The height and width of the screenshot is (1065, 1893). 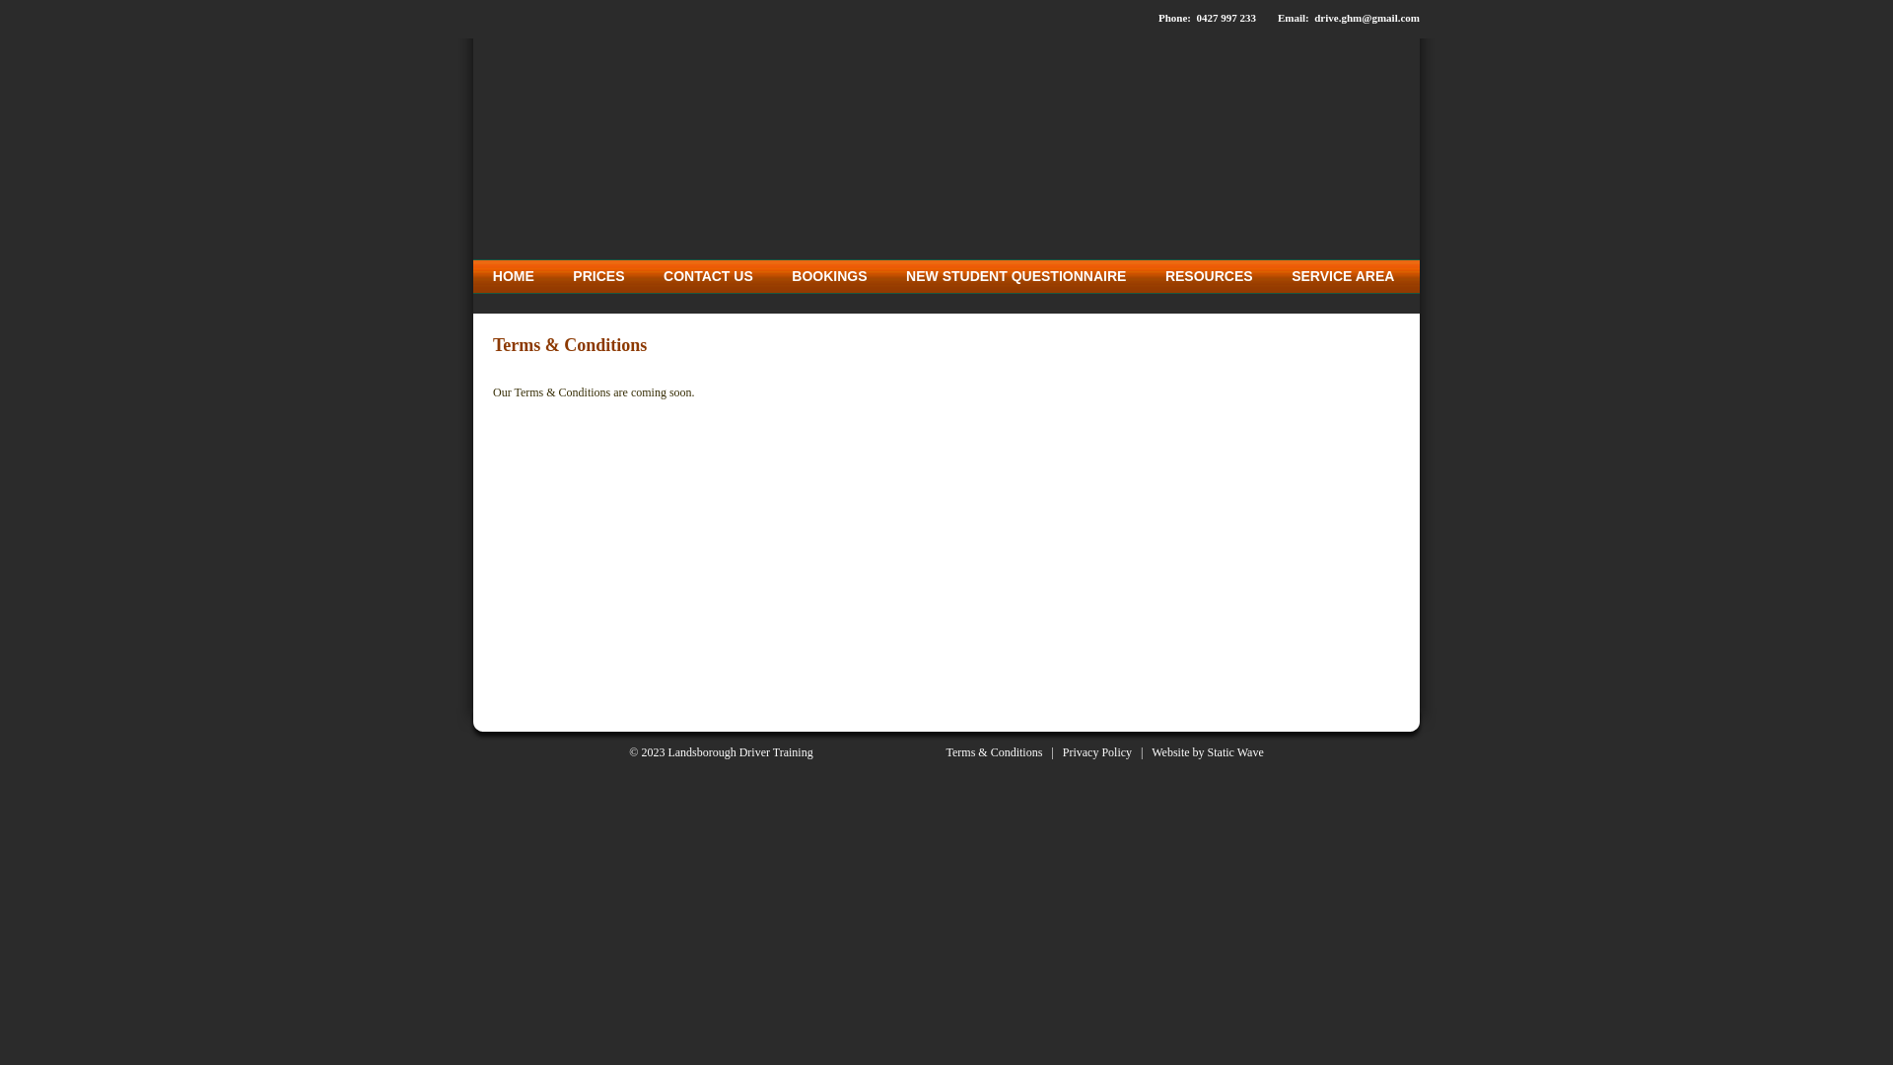 What do you see at coordinates (830, 276) in the screenshot?
I see `  BOOKINGS  ` at bounding box center [830, 276].